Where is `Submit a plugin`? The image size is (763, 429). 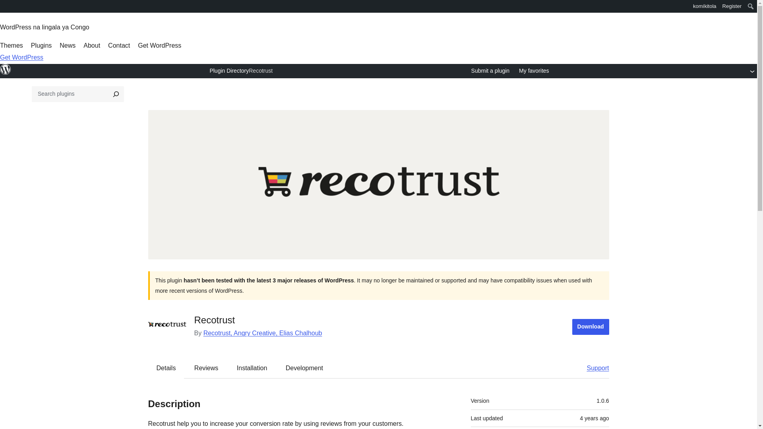
Submit a plugin is located at coordinates (490, 71).